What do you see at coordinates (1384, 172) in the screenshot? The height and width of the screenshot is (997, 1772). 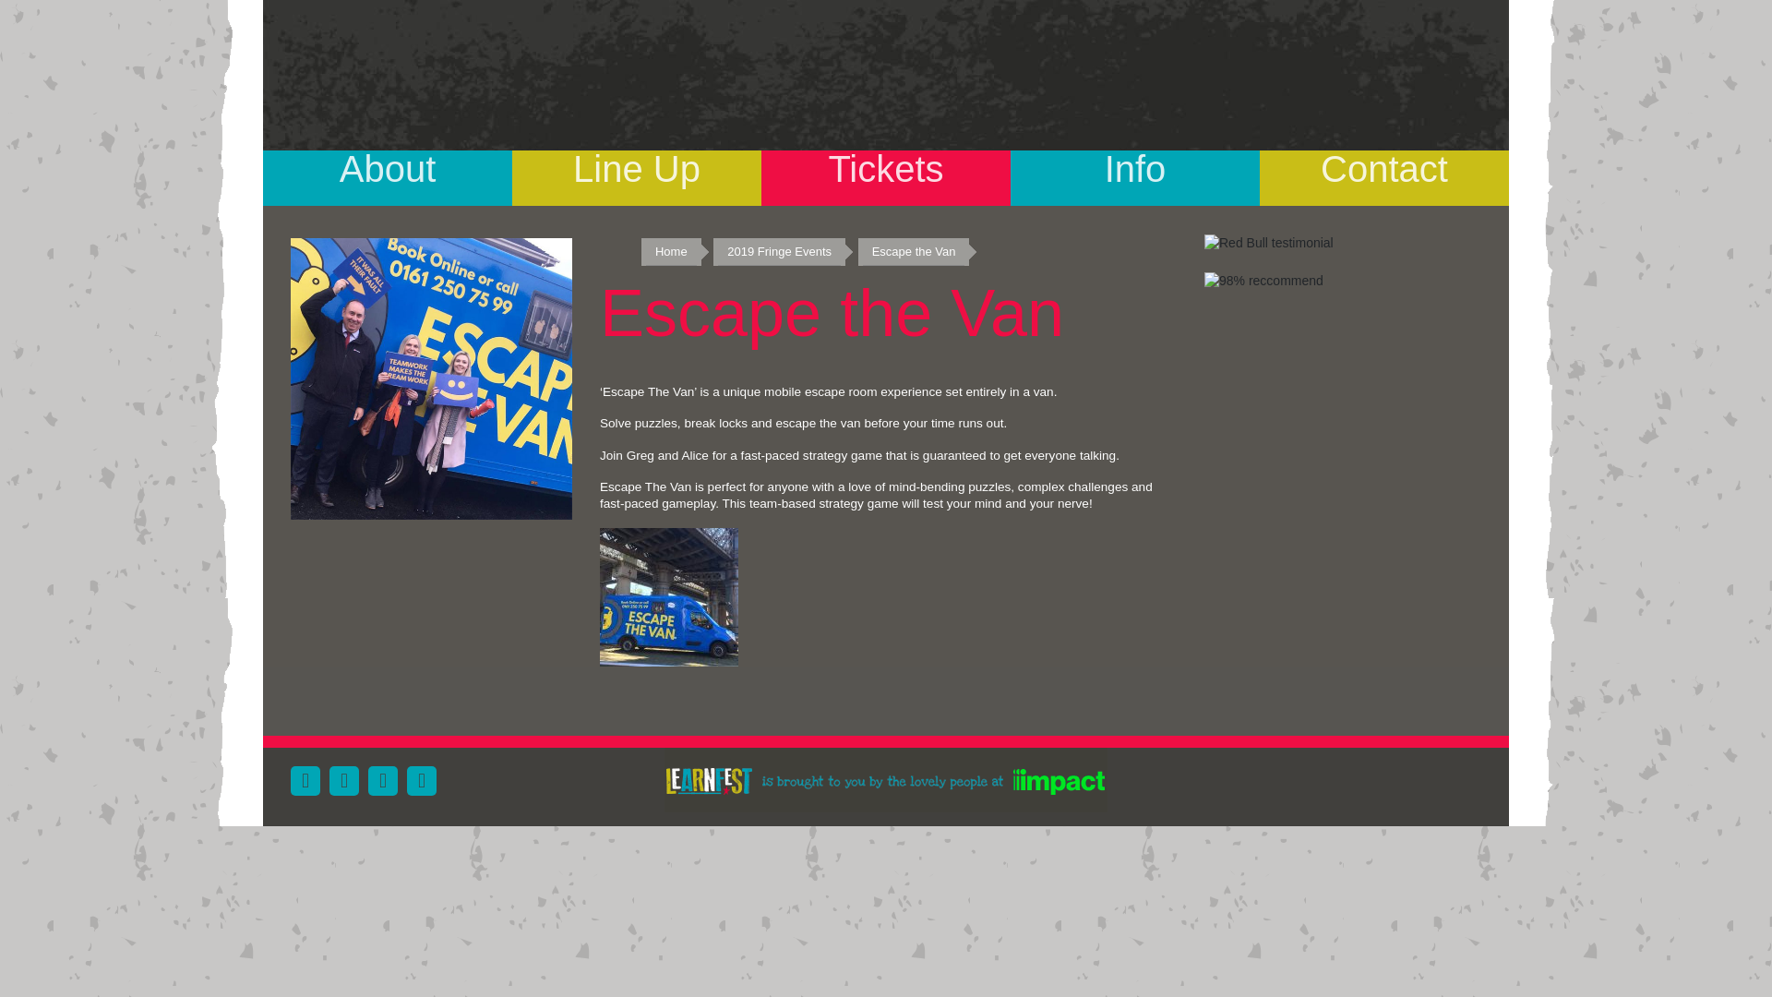 I see `Contact` at bounding box center [1384, 172].